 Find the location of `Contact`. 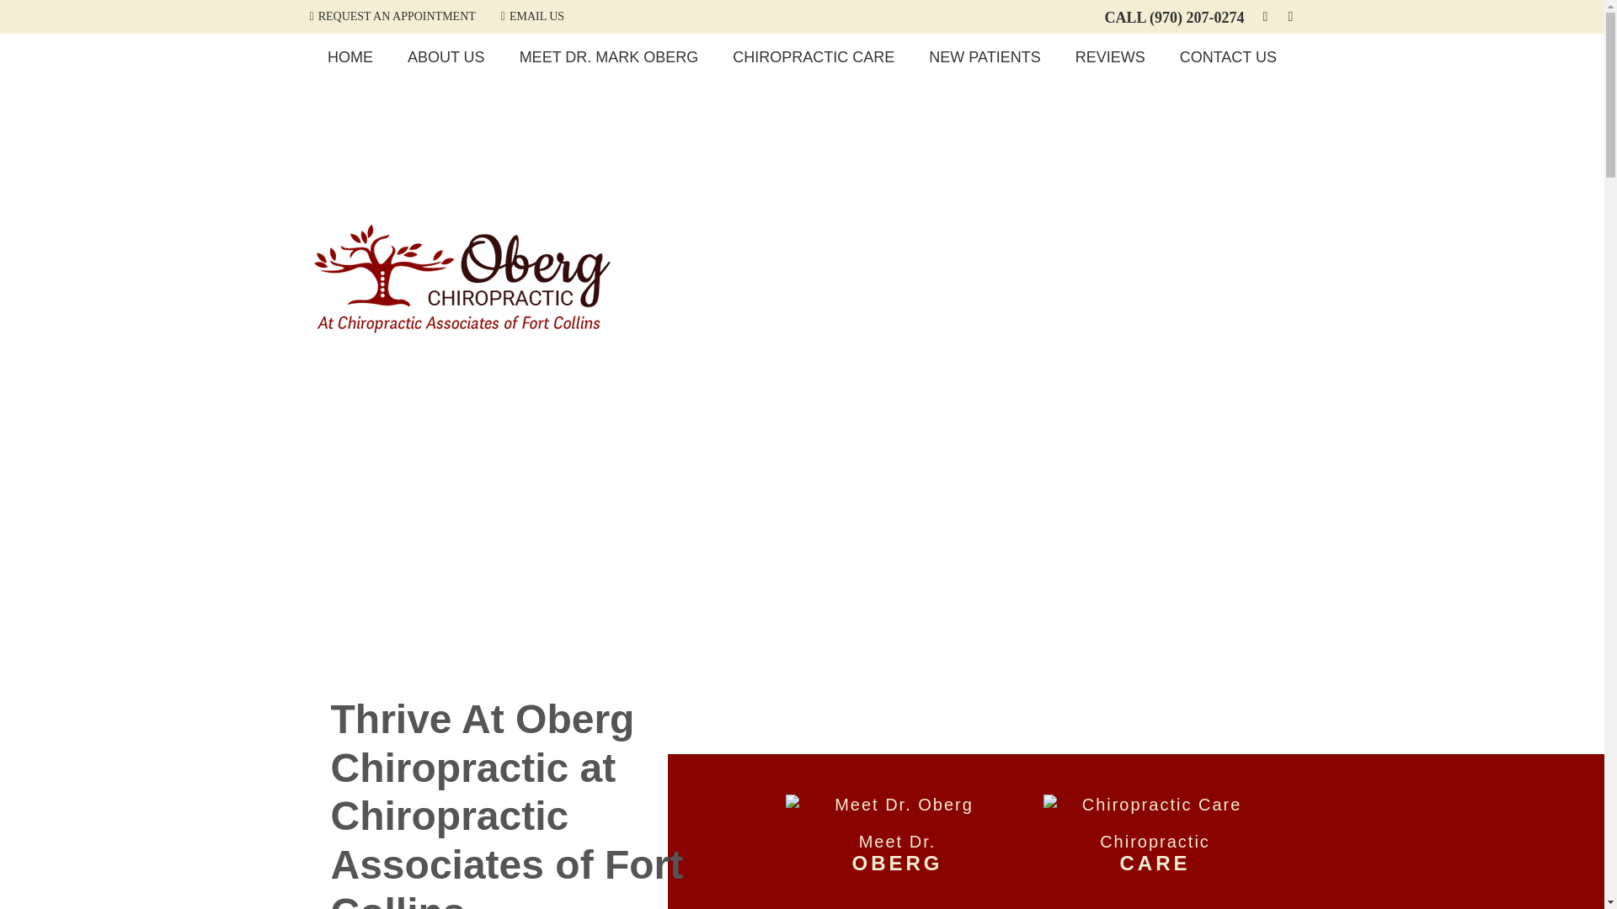

Contact is located at coordinates (392, 16).